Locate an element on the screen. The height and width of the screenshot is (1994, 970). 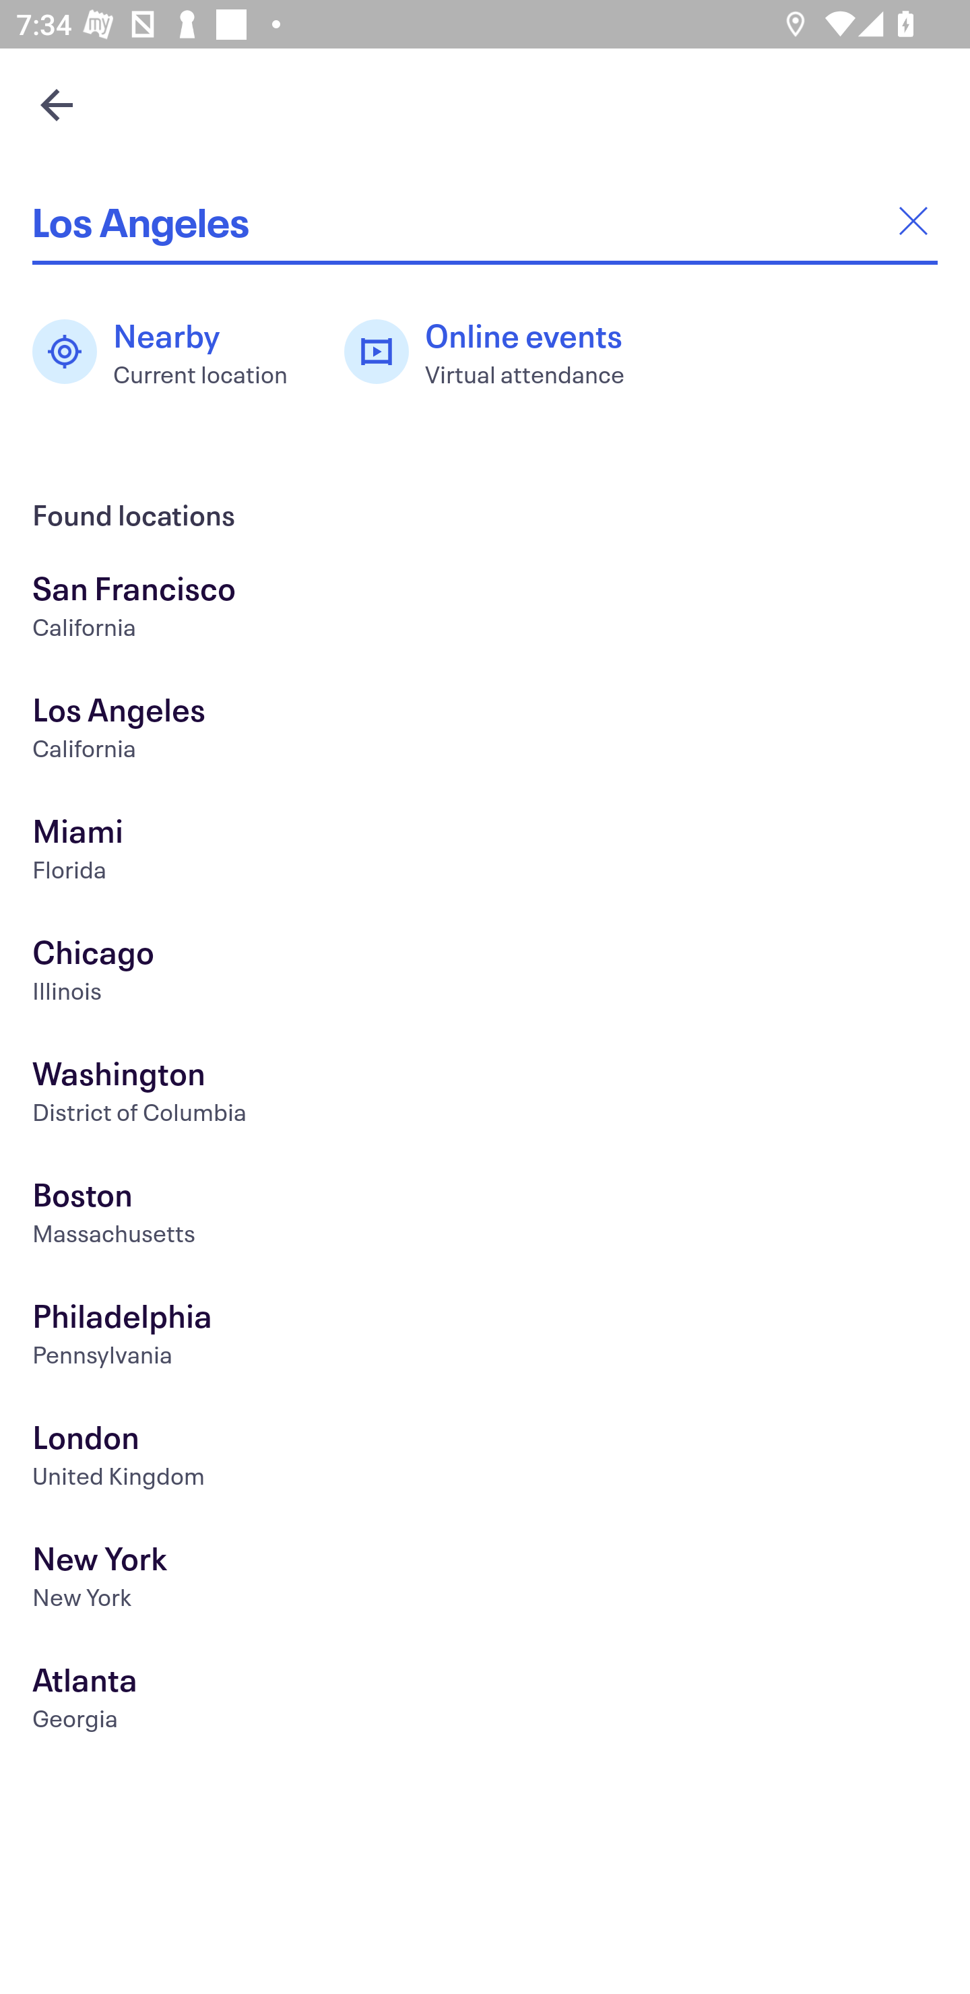
Chicago Illinois is located at coordinates (485, 974).